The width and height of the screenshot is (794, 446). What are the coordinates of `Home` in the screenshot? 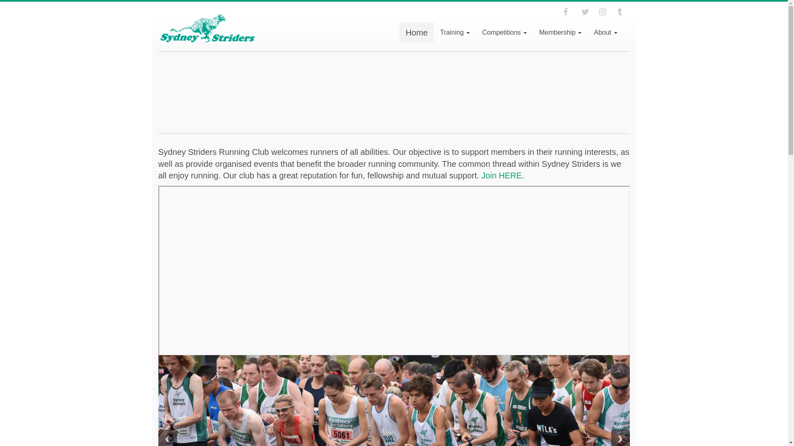 It's located at (417, 33).